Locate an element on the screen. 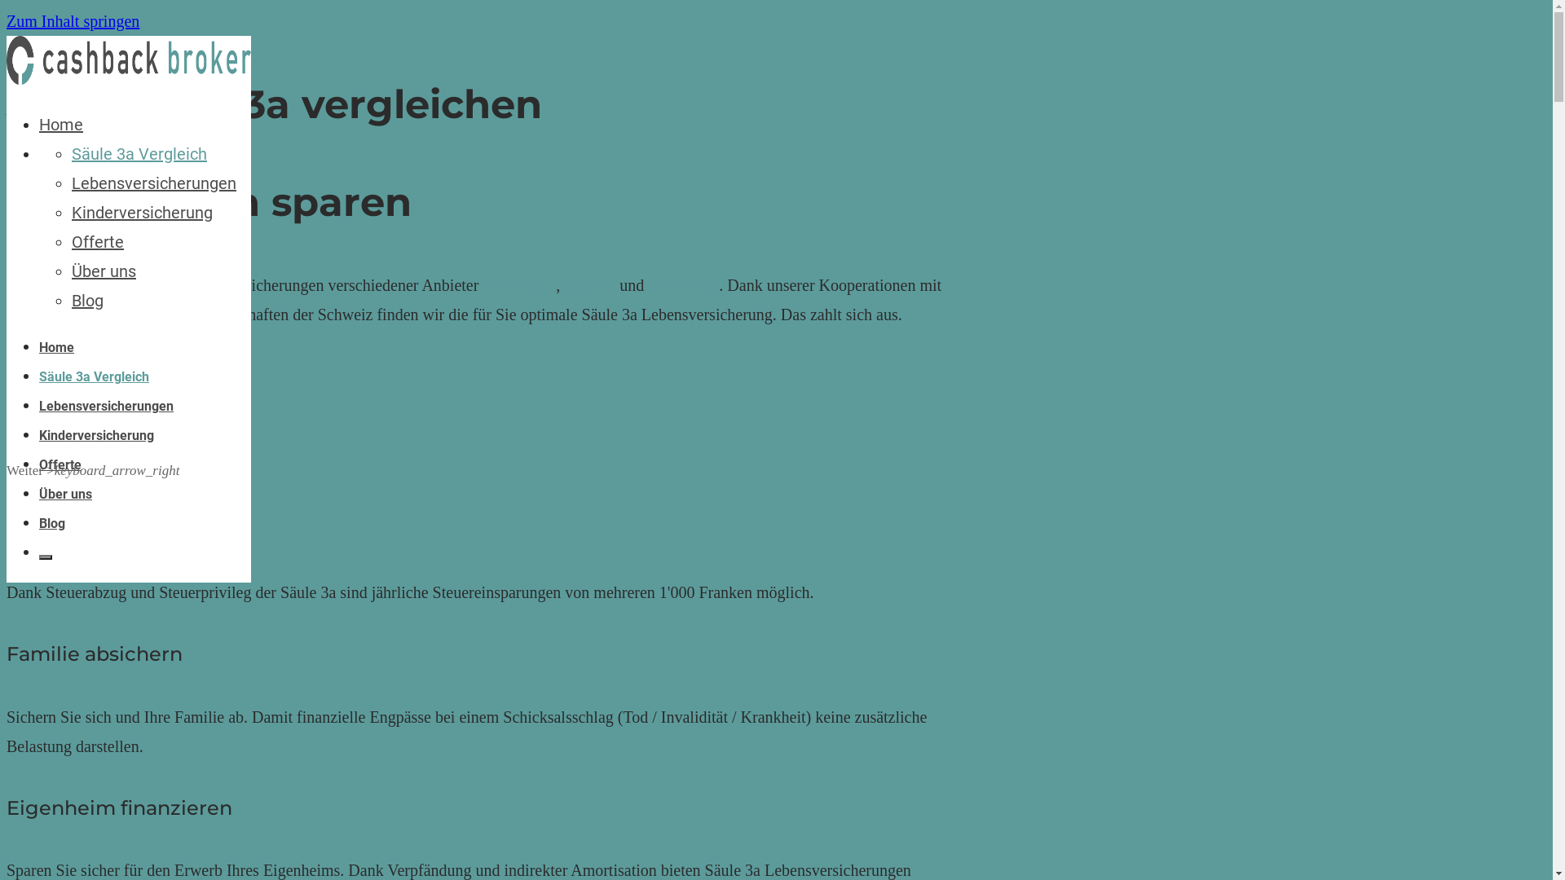 The image size is (1565, 880). Home is located at coordinates (57, 347).